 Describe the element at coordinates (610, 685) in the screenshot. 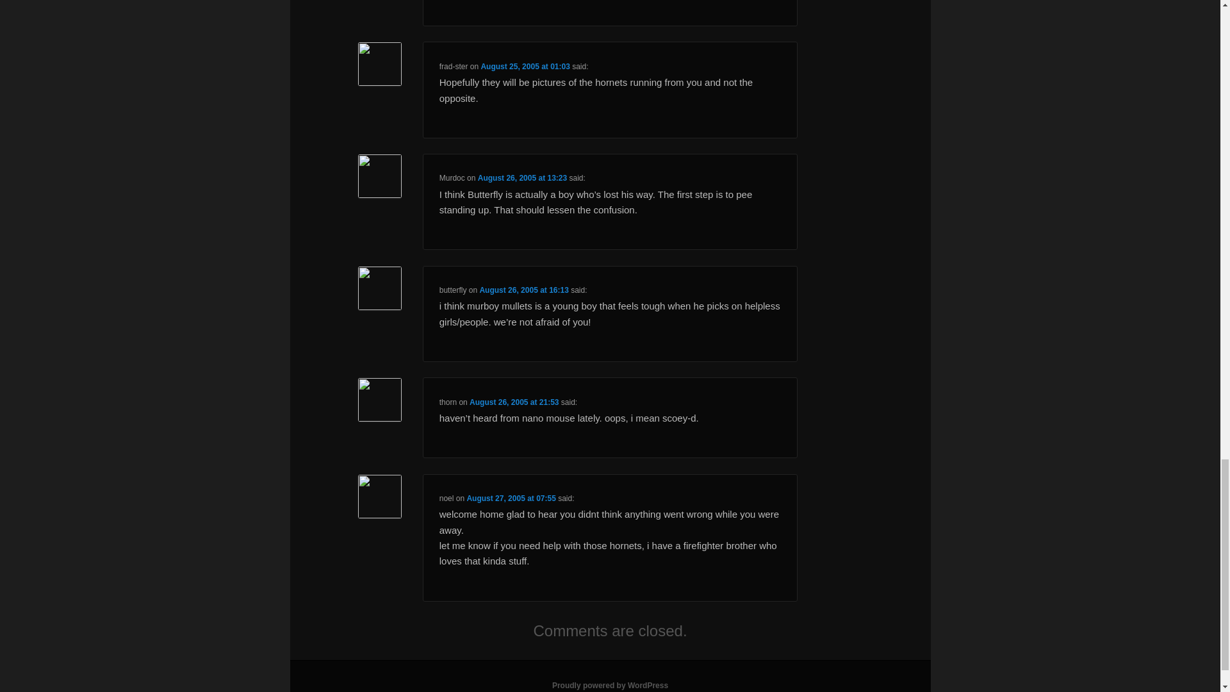

I see `Semantic Personal Publishing Platform` at that location.